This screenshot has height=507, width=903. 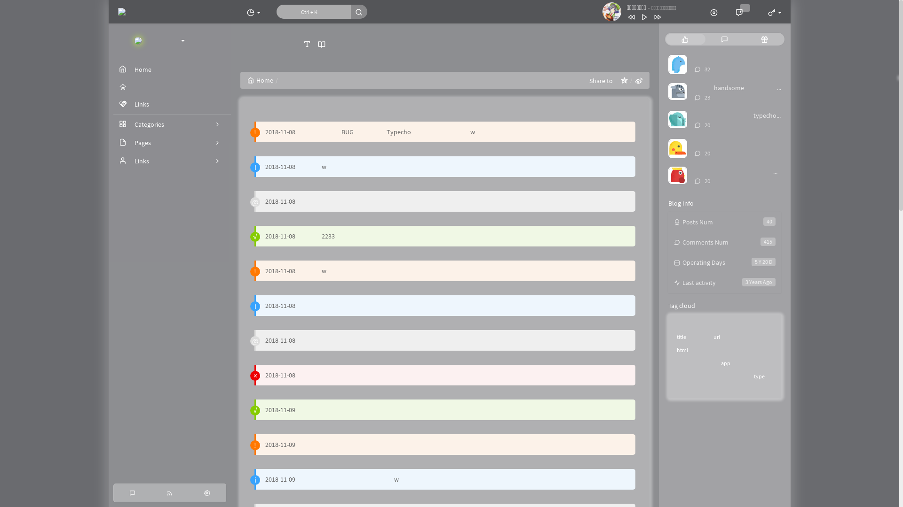 I want to click on Links, so click(x=170, y=161).